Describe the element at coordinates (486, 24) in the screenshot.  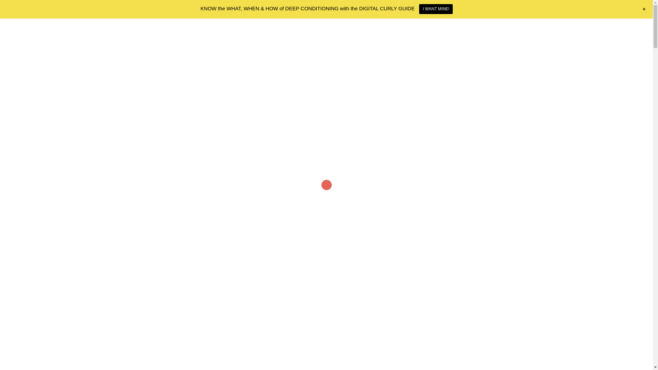
I see `Blog` at that location.